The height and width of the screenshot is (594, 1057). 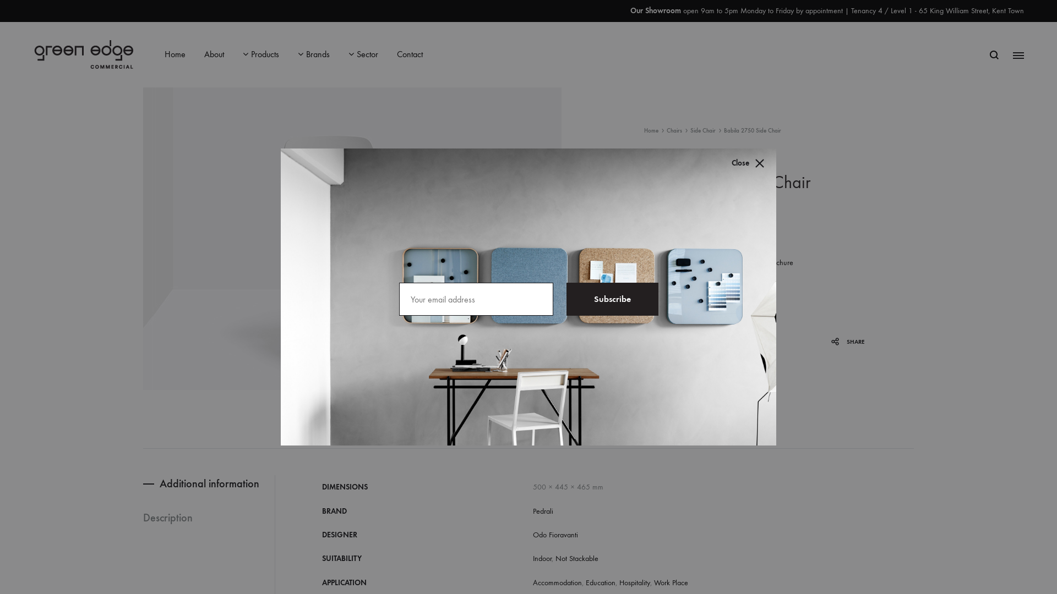 I want to click on Pedrali, so click(x=543, y=512).